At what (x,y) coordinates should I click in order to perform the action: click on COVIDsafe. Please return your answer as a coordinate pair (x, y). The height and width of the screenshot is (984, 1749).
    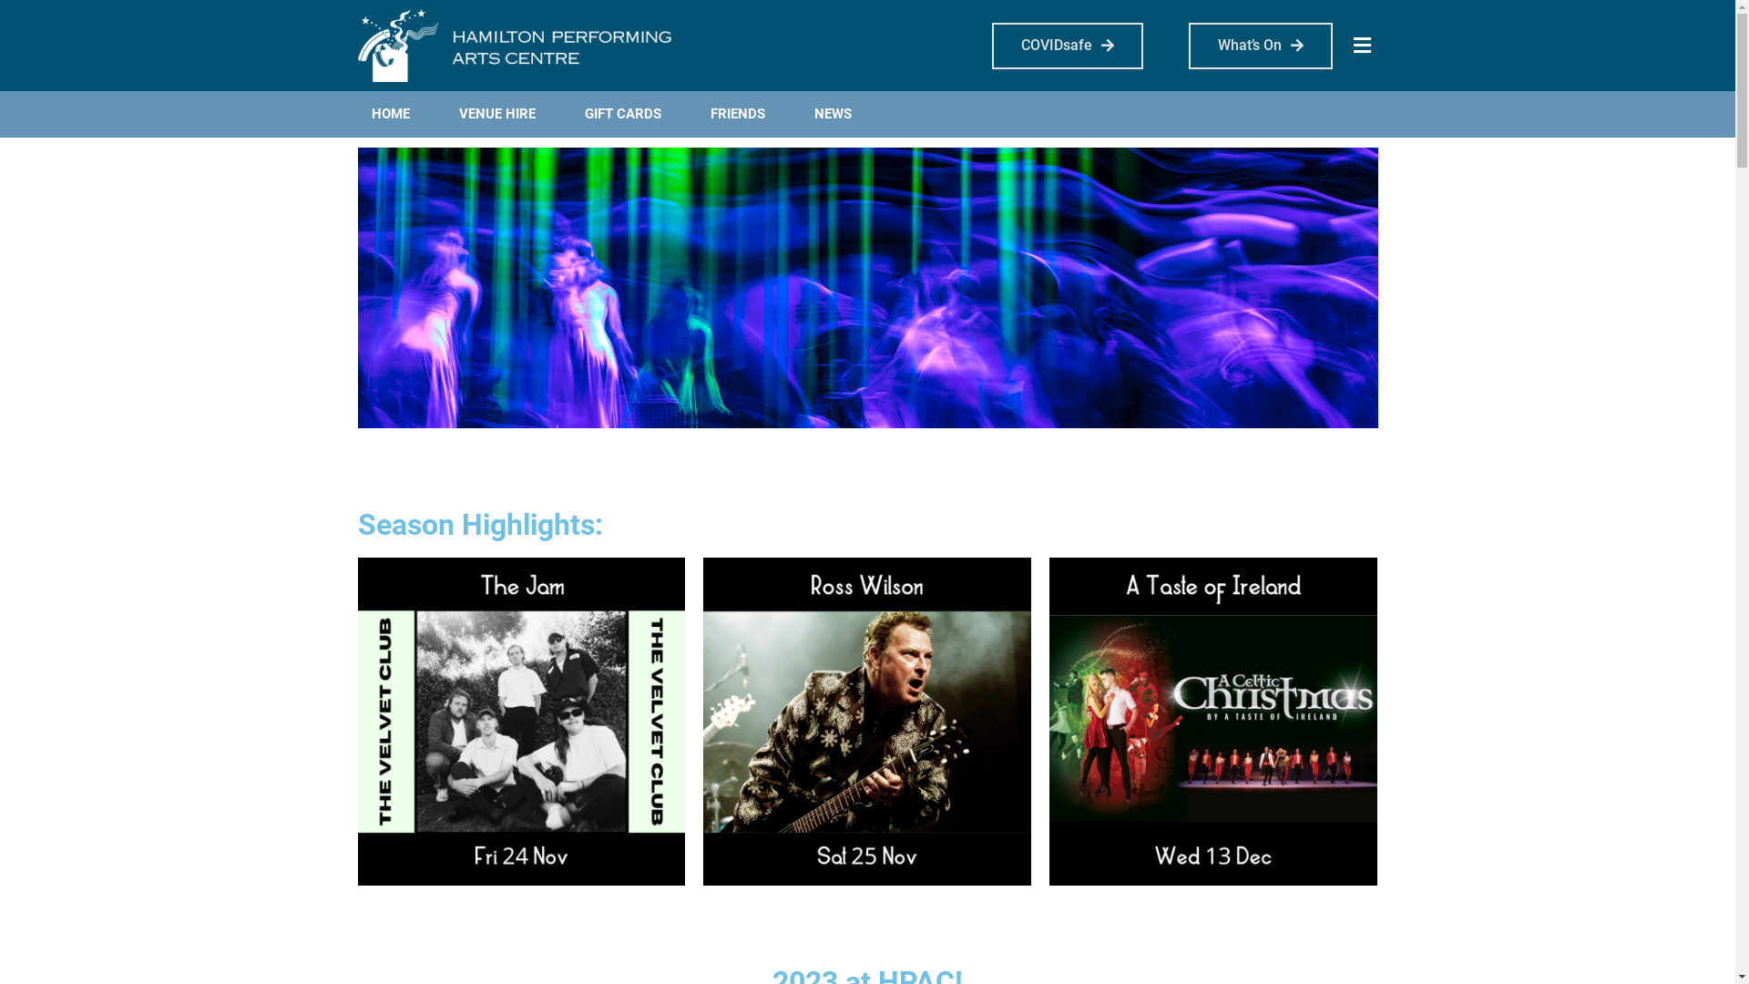
    Looking at the image, I should click on (1067, 46).